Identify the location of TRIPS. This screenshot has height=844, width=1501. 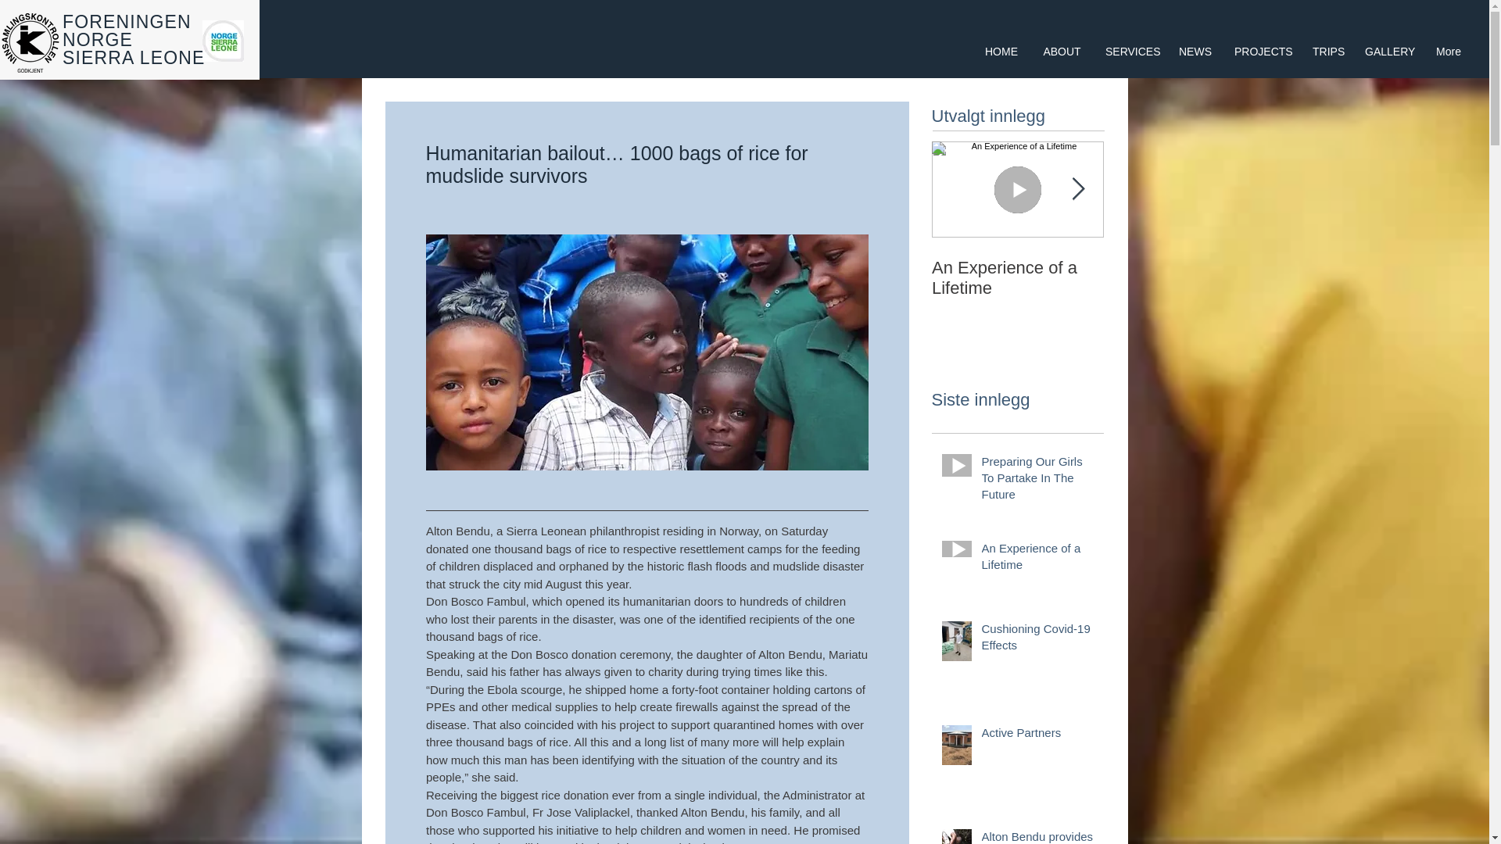
(1195, 52).